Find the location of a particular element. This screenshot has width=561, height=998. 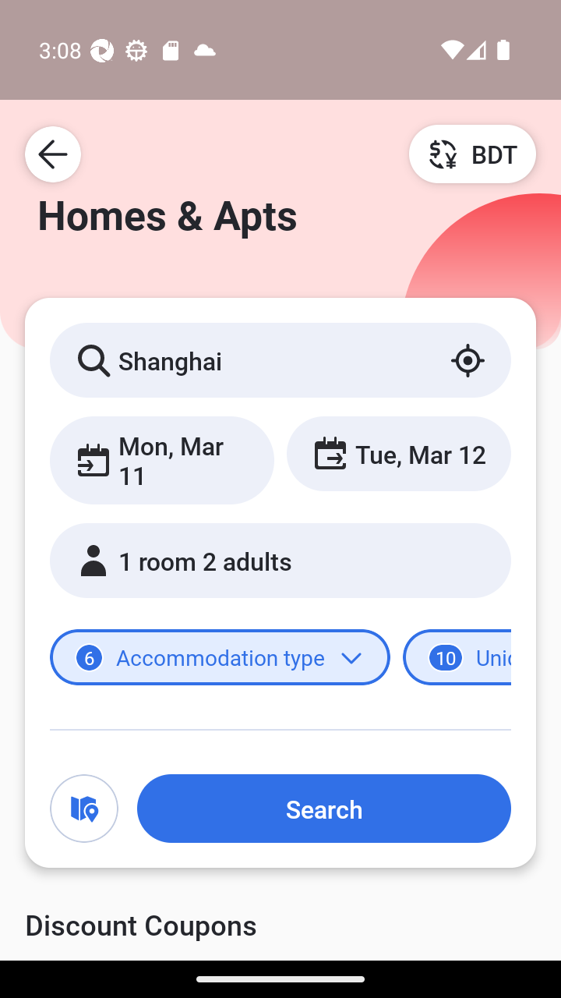

Shanghai is located at coordinates (280, 359).